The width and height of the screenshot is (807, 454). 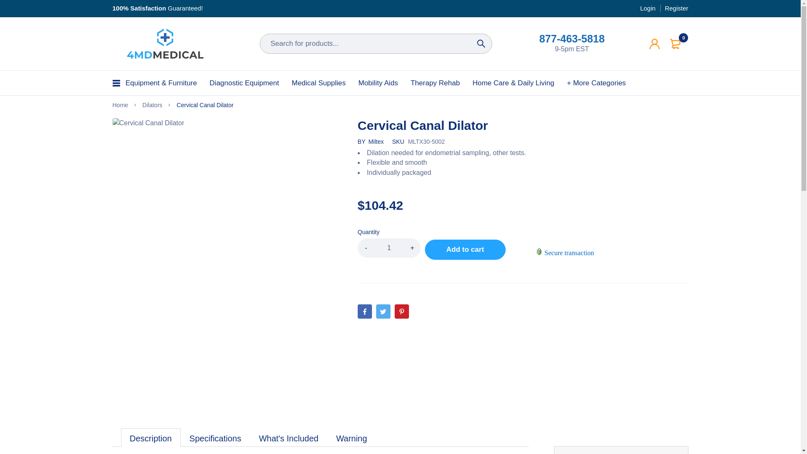 I want to click on 4MD Medical, so click(x=165, y=43).